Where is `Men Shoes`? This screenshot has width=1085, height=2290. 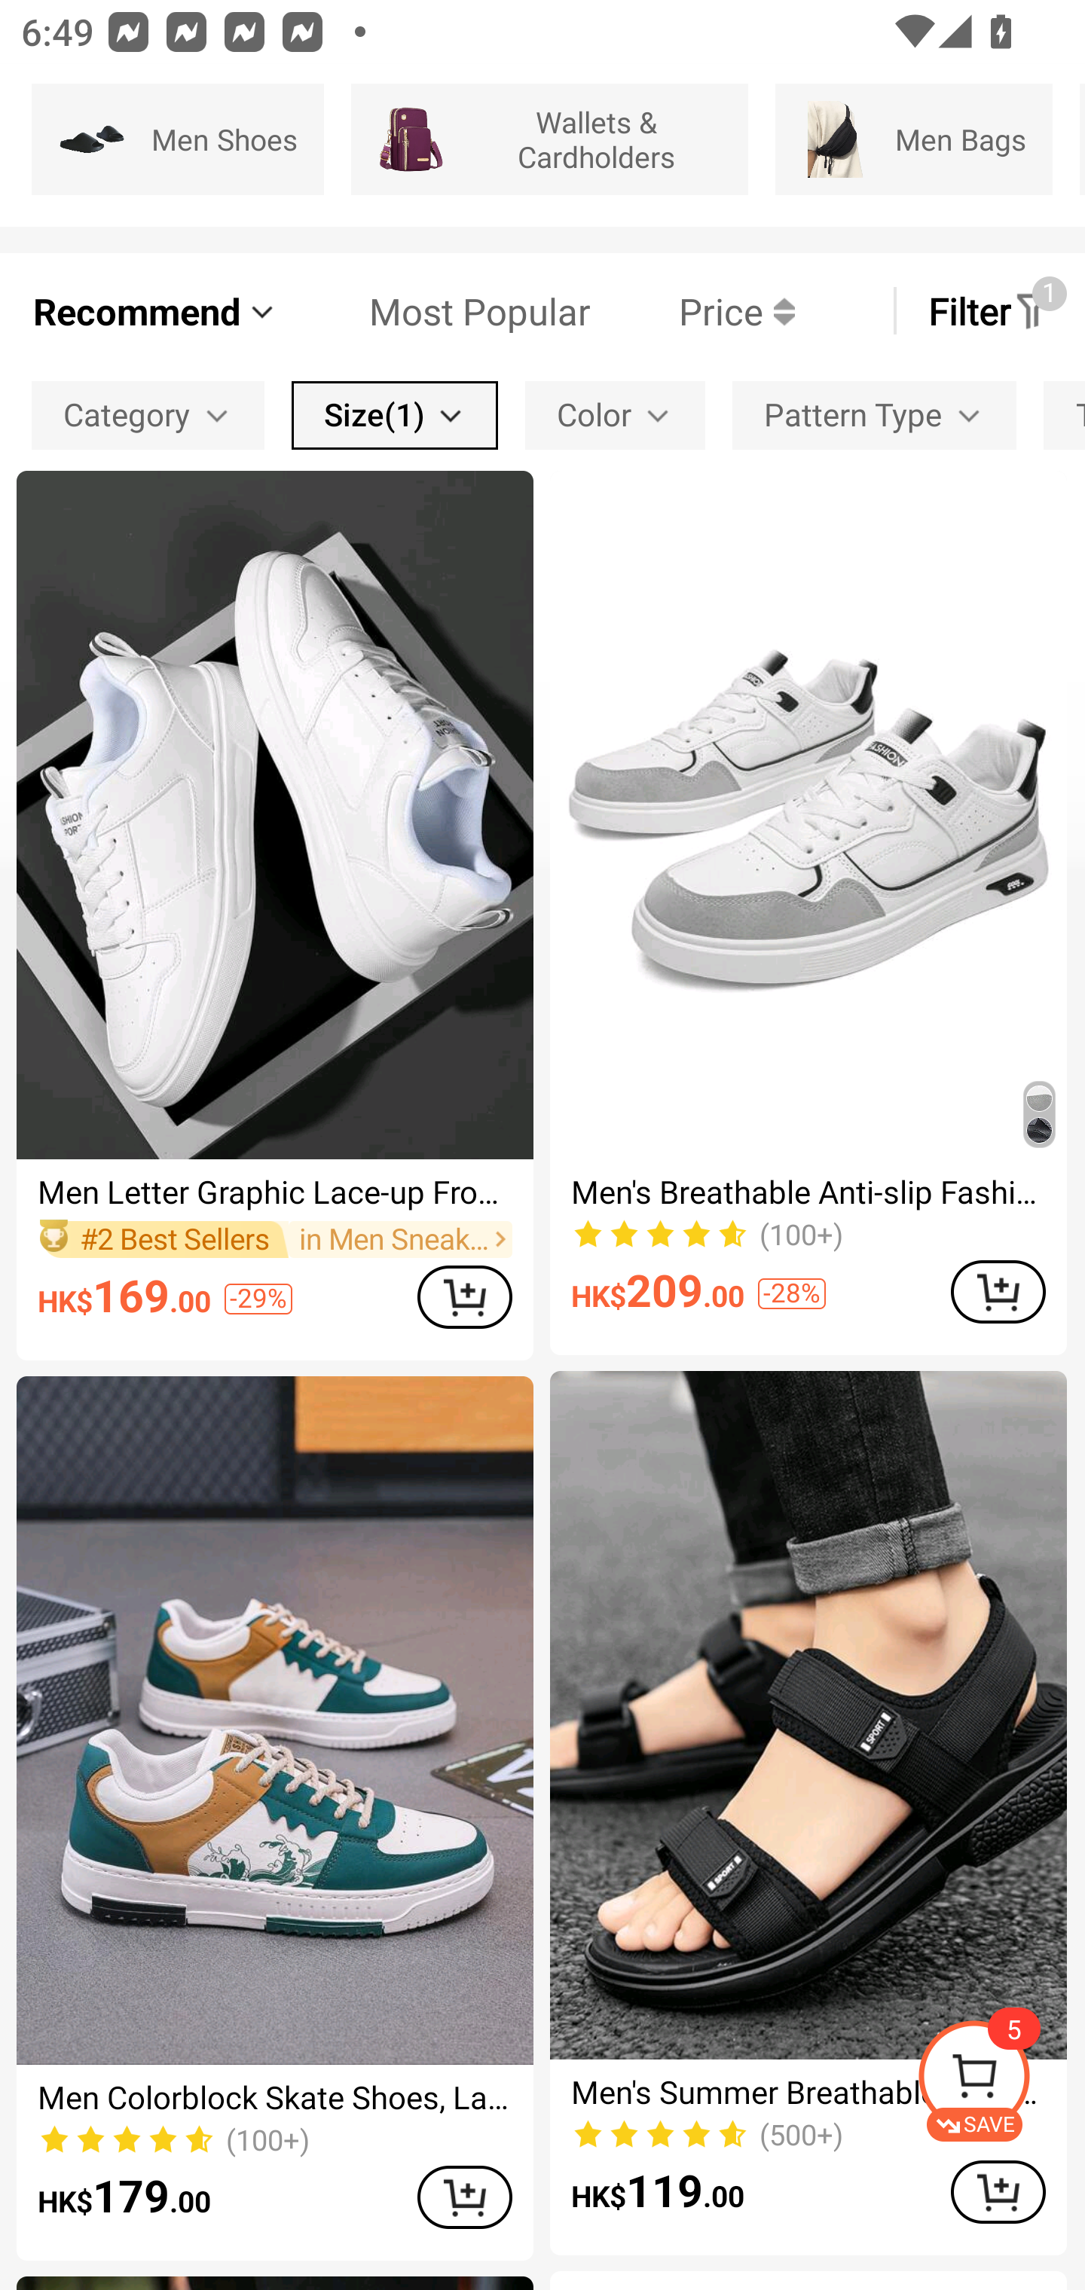
Men Shoes is located at coordinates (178, 139).